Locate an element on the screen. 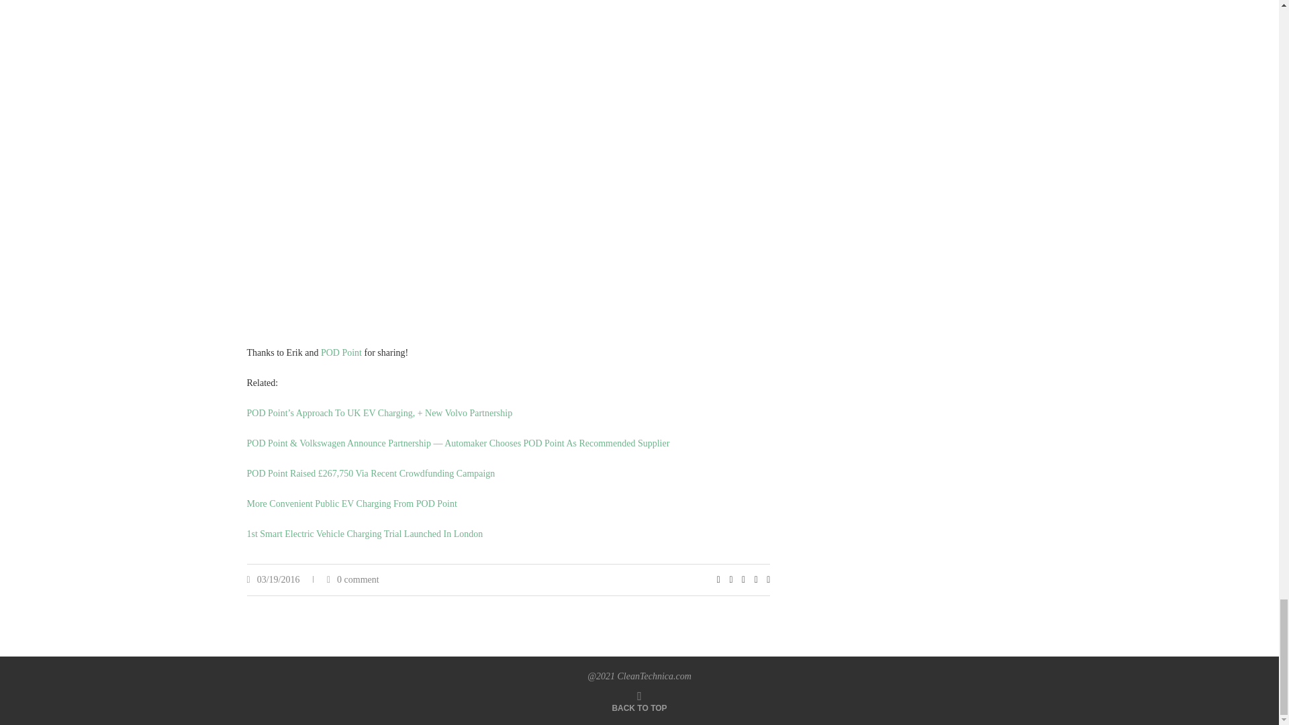 This screenshot has height=725, width=1289. 1st Smart Electric Vehicle Charging Trial Launched In London is located at coordinates (365, 534).